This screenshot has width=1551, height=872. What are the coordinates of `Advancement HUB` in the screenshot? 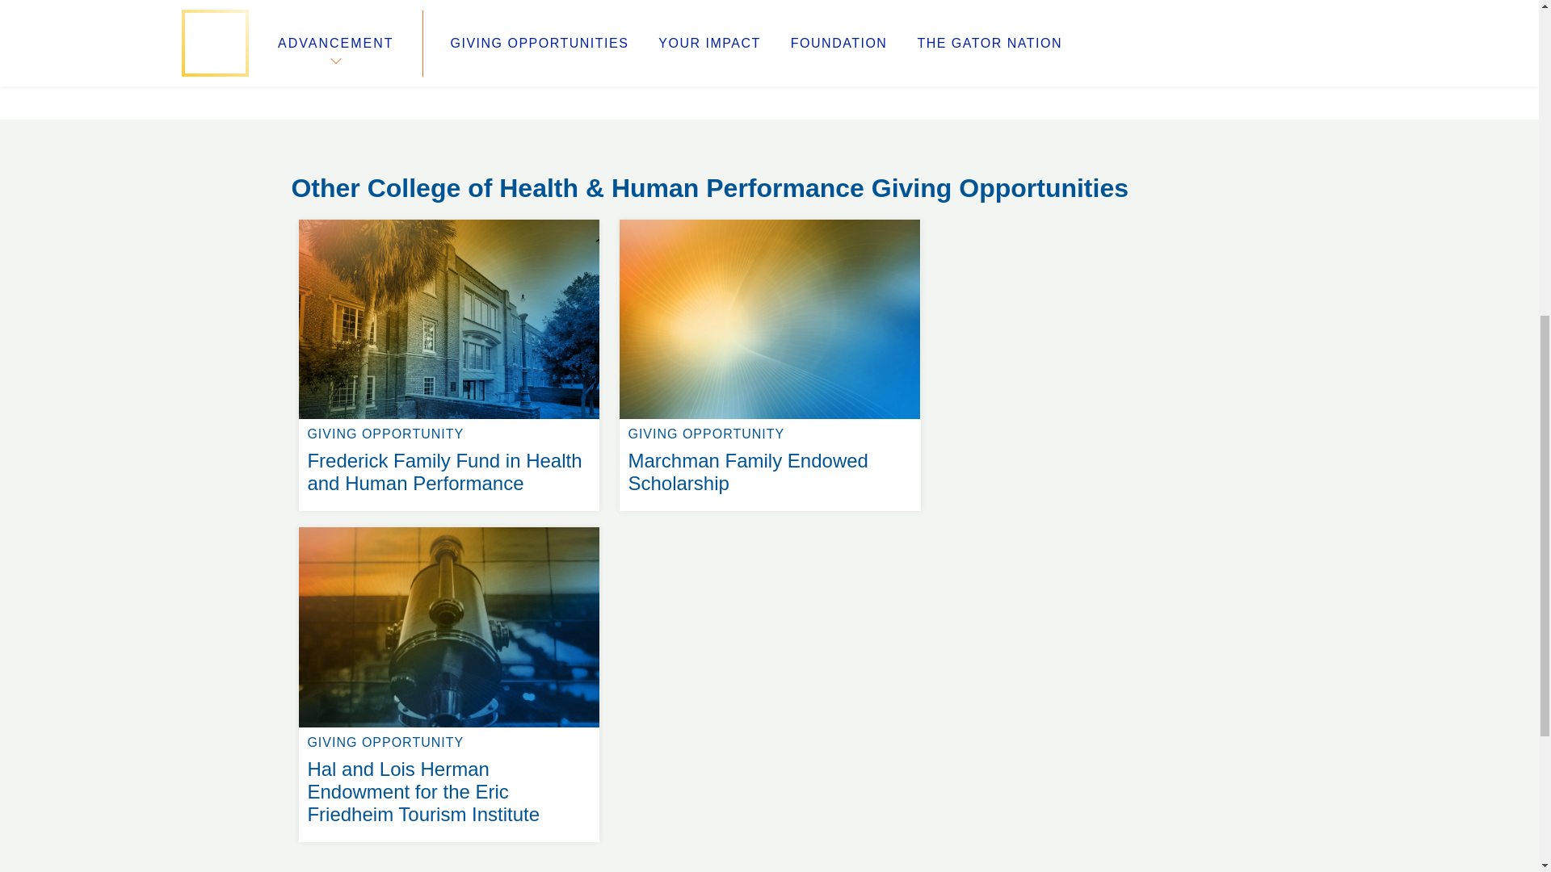 It's located at (597, 81).